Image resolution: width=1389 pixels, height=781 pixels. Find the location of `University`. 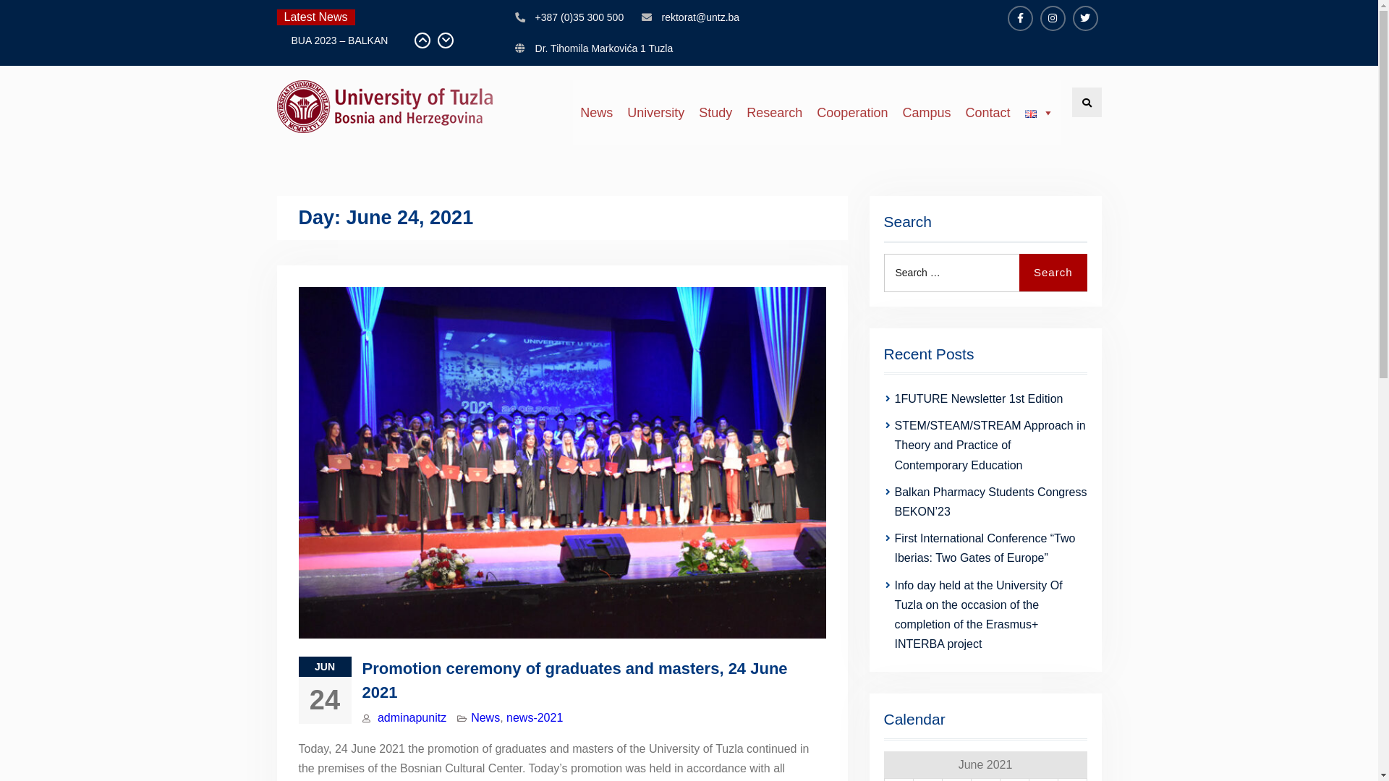

University is located at coordinates (655, 113).